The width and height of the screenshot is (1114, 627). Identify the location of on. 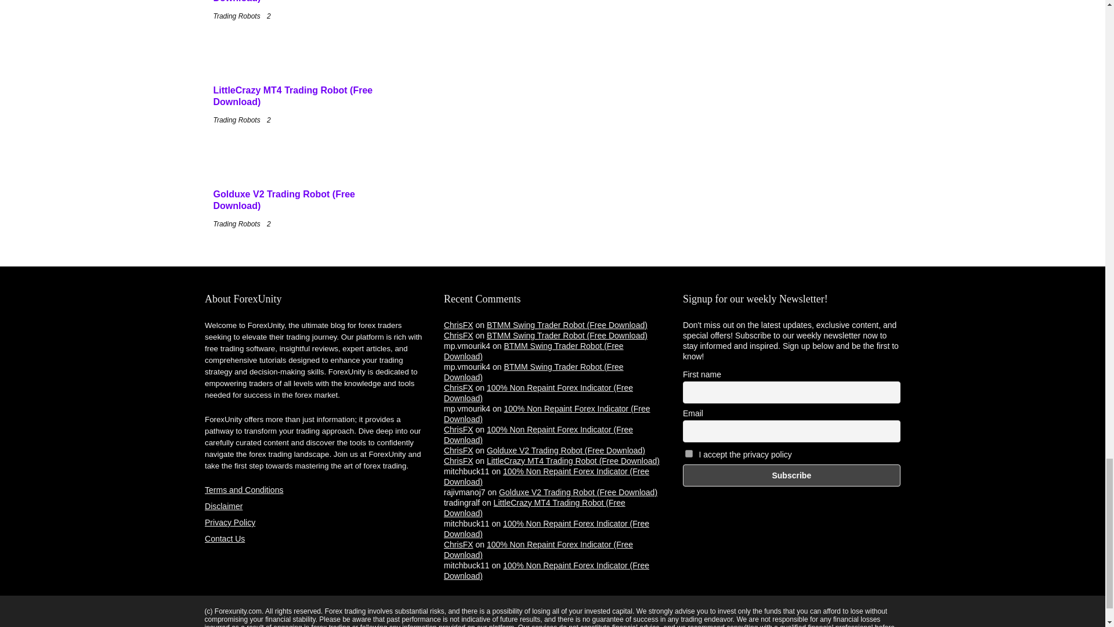
(689, 454).